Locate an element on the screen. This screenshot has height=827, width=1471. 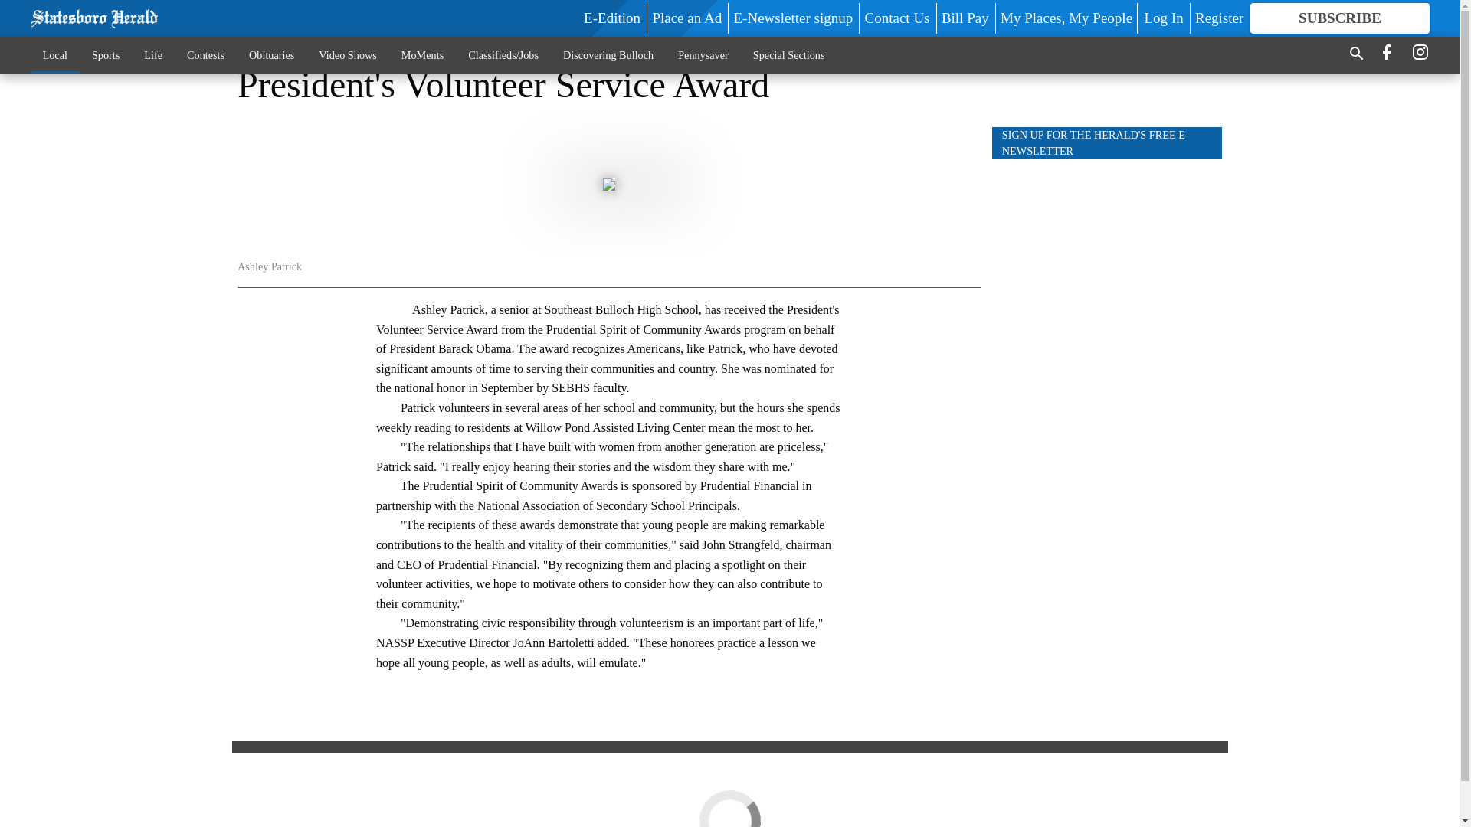
E-Newsletter signup is located at coordinates (794, 18).